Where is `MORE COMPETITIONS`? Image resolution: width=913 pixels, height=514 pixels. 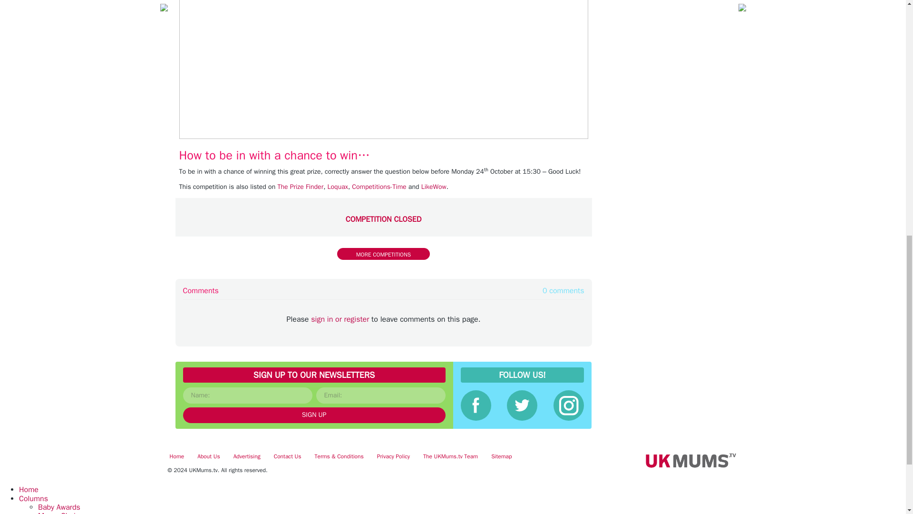 MORE COMPETITIONS is located at coordinates (383, 254).